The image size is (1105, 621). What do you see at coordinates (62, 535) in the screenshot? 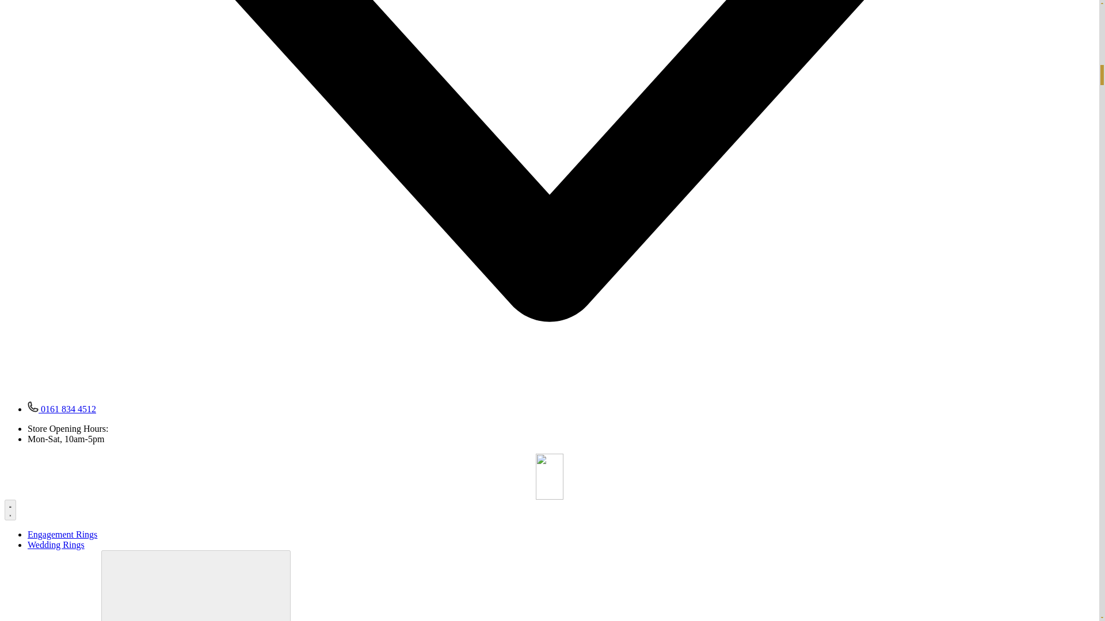
I see `Engagement Rings` at bounding box center [62, 535].